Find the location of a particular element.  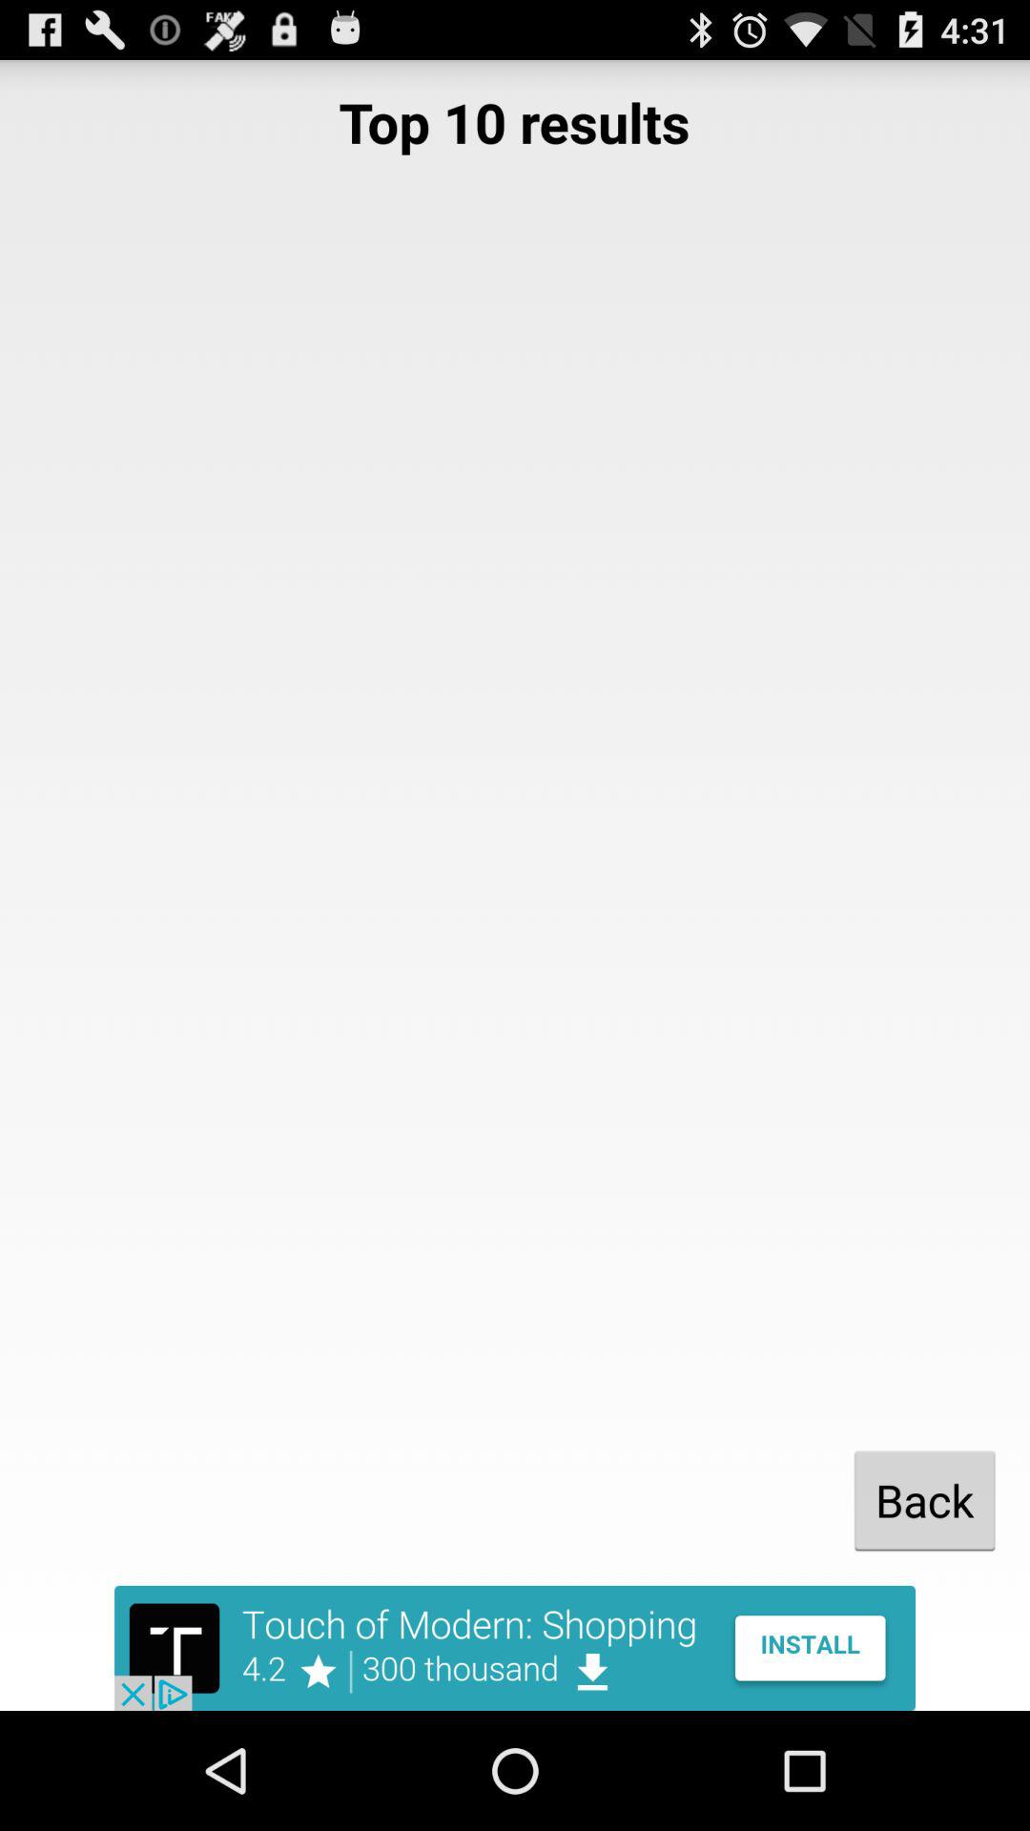

go to advertisement is located at coordinates (515, 1648).